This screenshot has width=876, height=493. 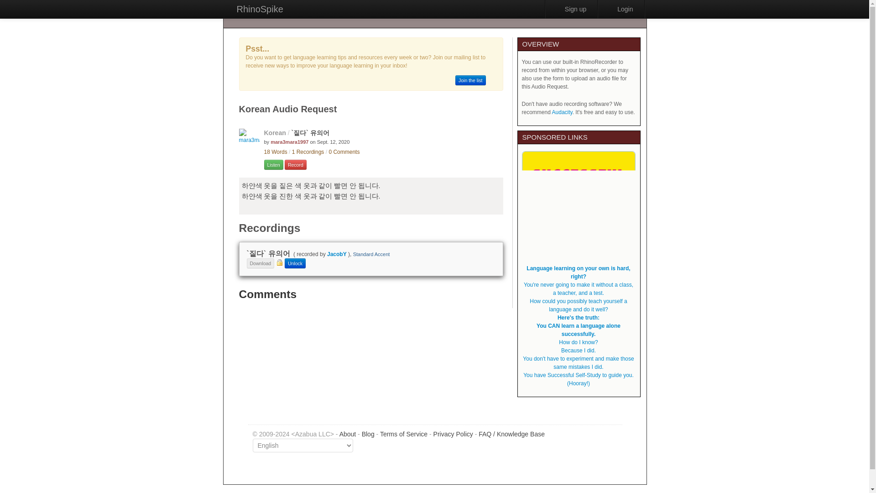 What do you see at coordinates (337, 254) in the screenshot?
I see `JacobY` at bounding box center [337, 254].